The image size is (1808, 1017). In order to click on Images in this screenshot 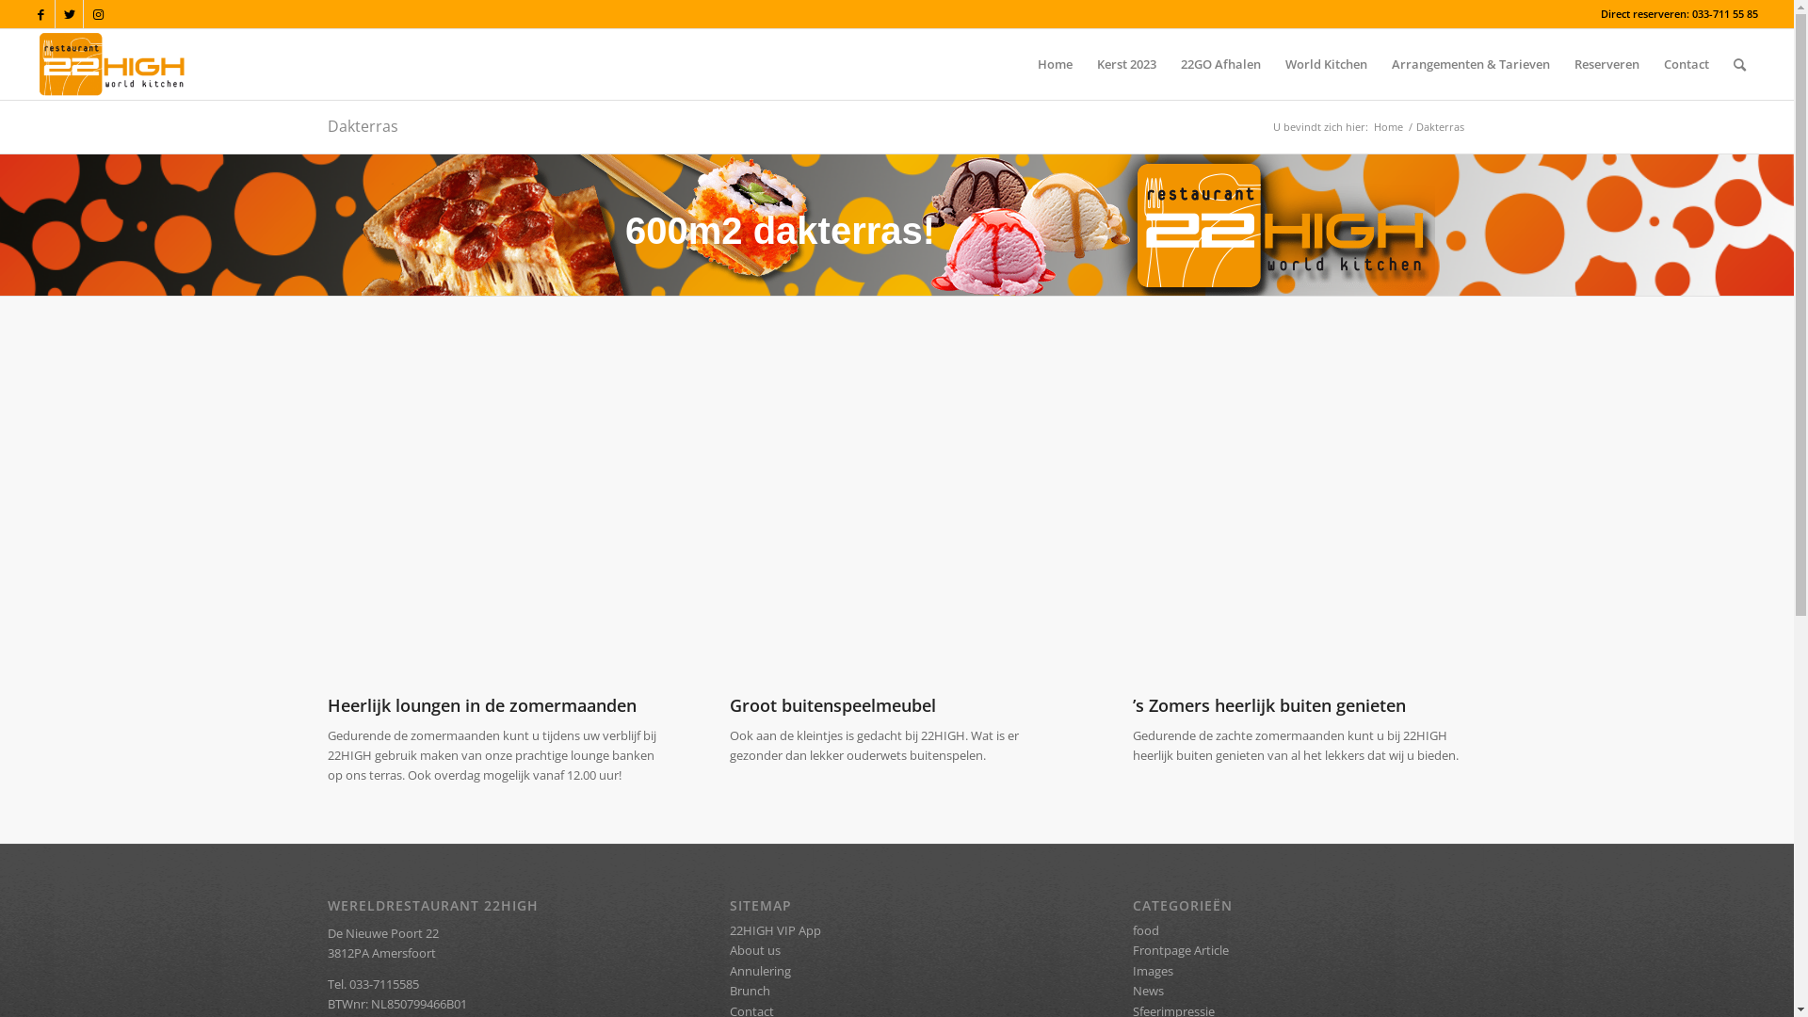, I will do `click(1153, 971)`.